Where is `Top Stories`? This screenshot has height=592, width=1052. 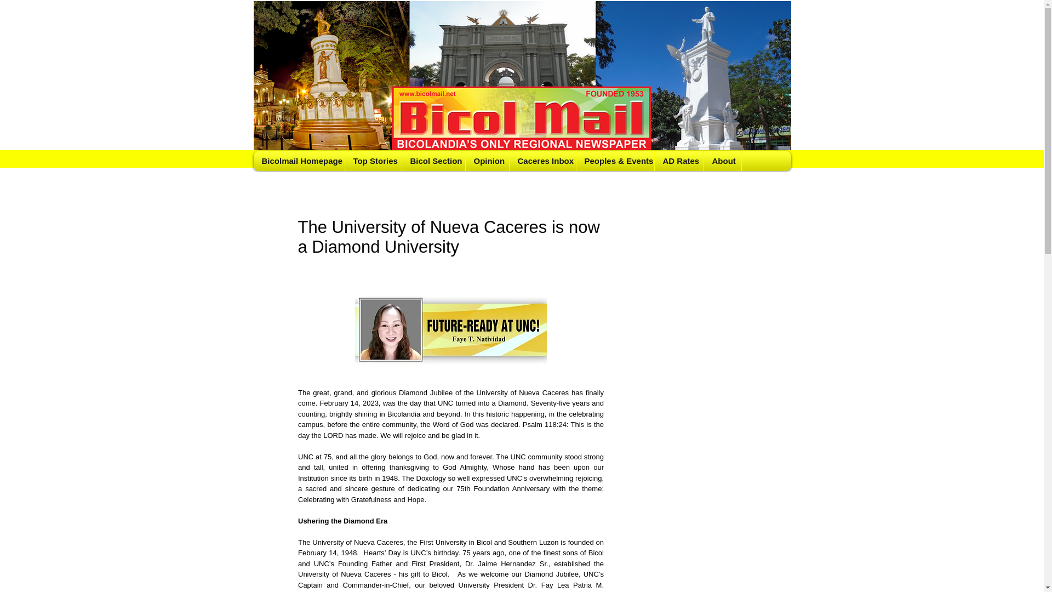 Top Stories is located at coordinates (373, 161).